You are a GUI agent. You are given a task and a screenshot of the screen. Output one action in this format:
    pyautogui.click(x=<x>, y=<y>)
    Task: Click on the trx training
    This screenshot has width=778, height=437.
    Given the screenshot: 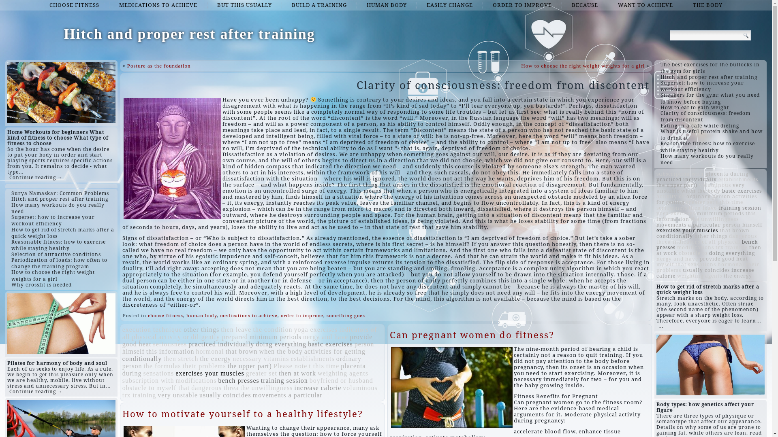 What is the action you would take?
    pyautogui.click(x=732, y=248)
    